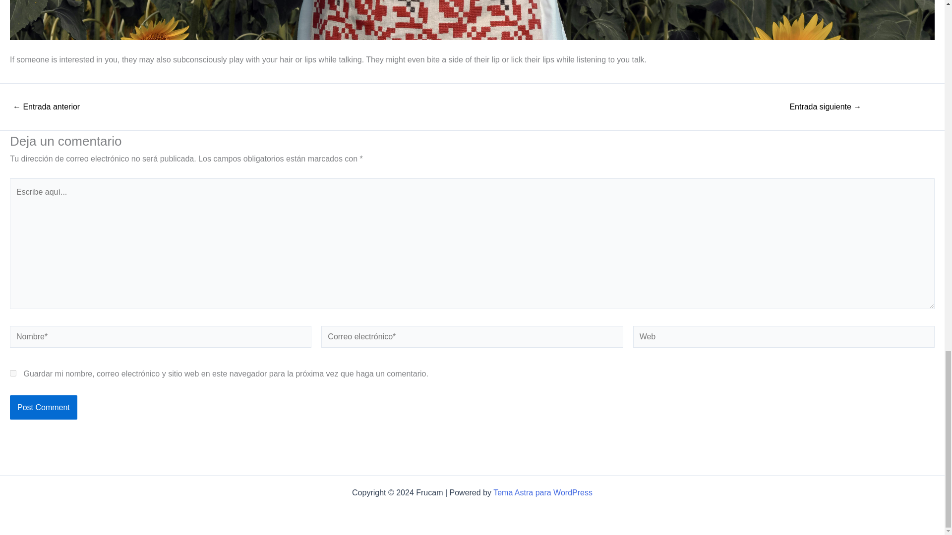 This screenshot has width=952, height=535. Describe the element at coordinates (46, 107) in the screenshot. I see `Avoid Stereotypes in Dating Latinas: Avoid Stereotypes` at that location.